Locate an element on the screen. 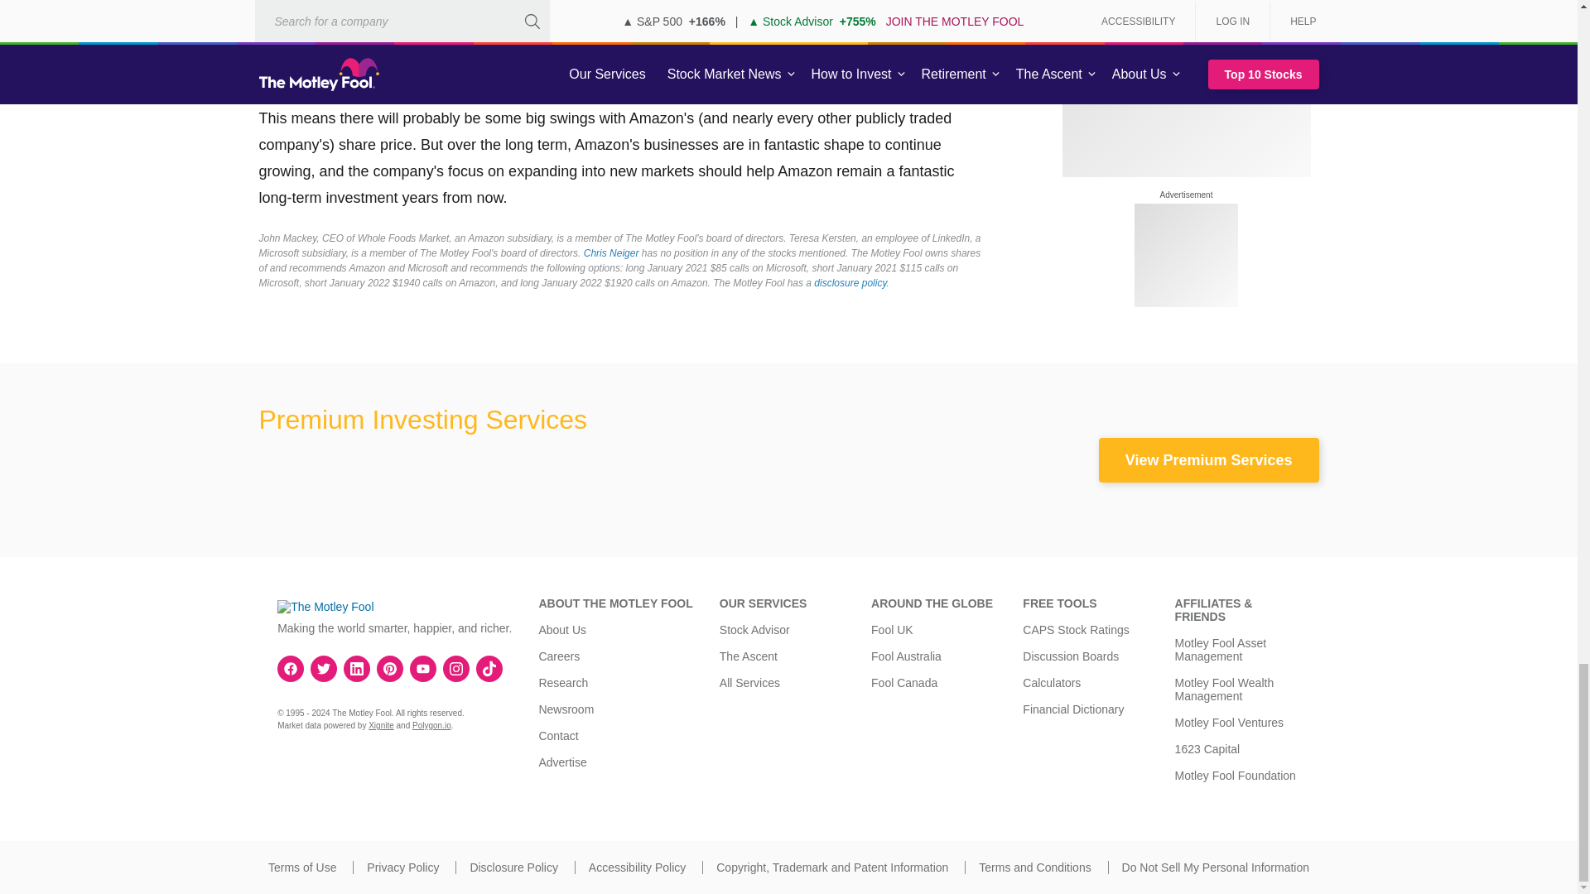 Image resolution: width=1590 pixels, height=894 pixels. Terms of Use is located at coordinates (301, 868).